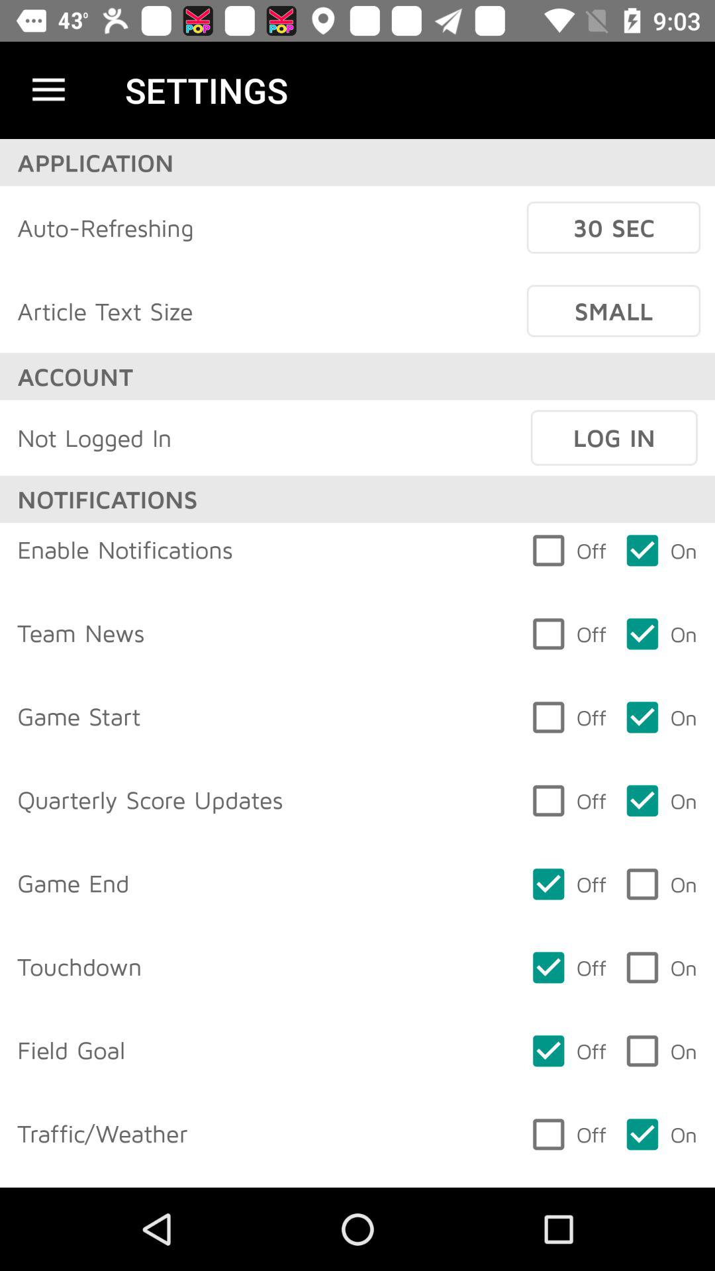  I want to click on open item to the left of the settings icon, so click(48, 90).